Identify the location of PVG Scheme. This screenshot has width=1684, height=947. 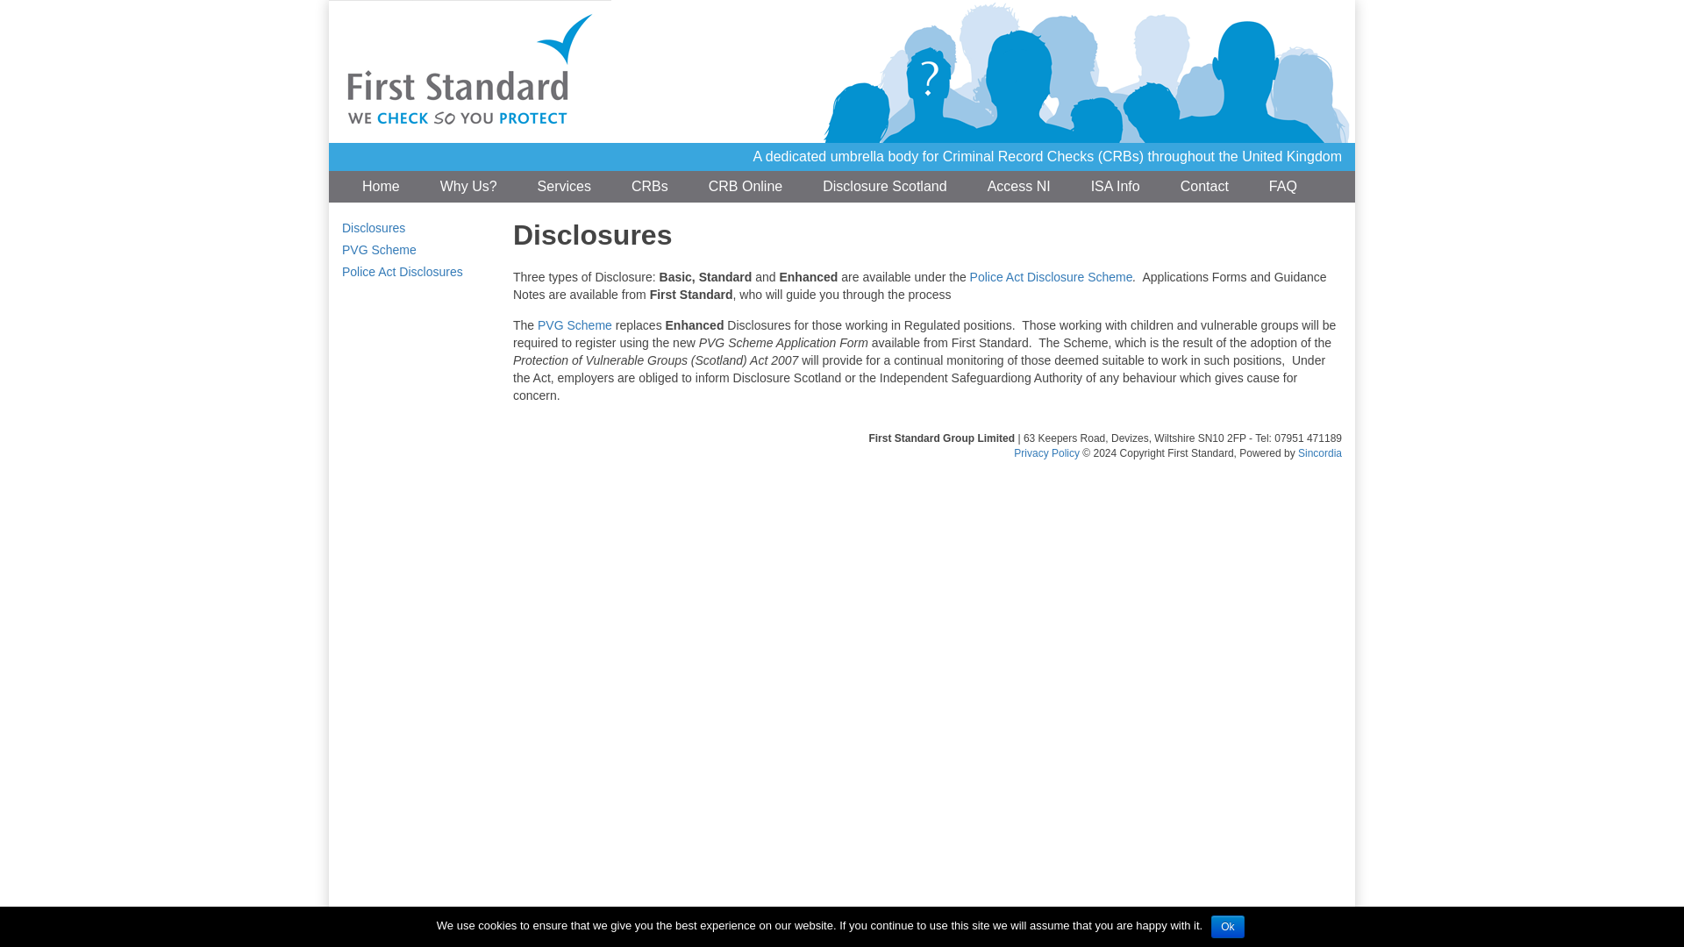
(576, 324).